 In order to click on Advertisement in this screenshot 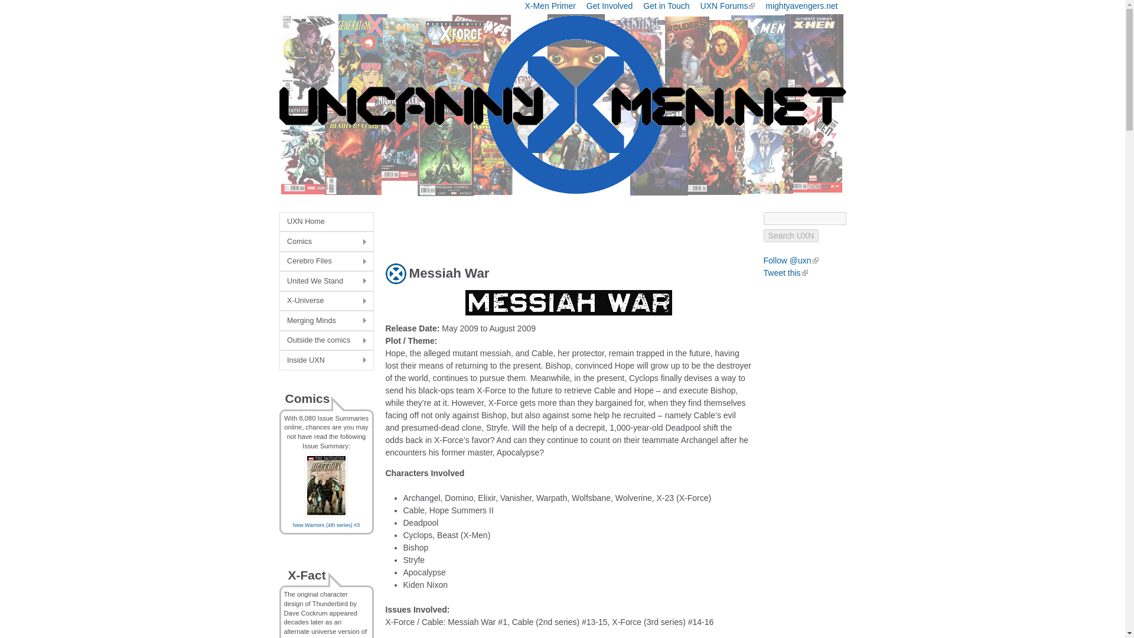, I will do `click(523, 229)`.